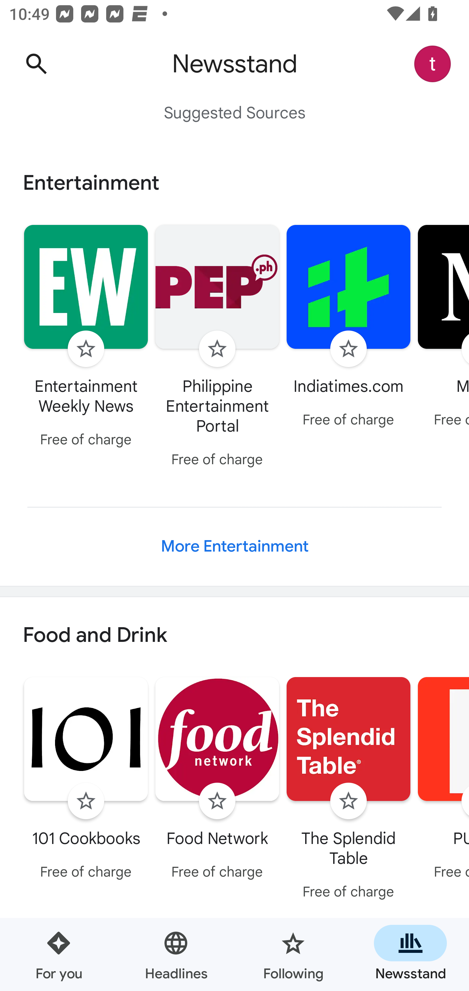  Describe the element at coordinates (293, 954) in the screenshot. I see `Following` at that location.